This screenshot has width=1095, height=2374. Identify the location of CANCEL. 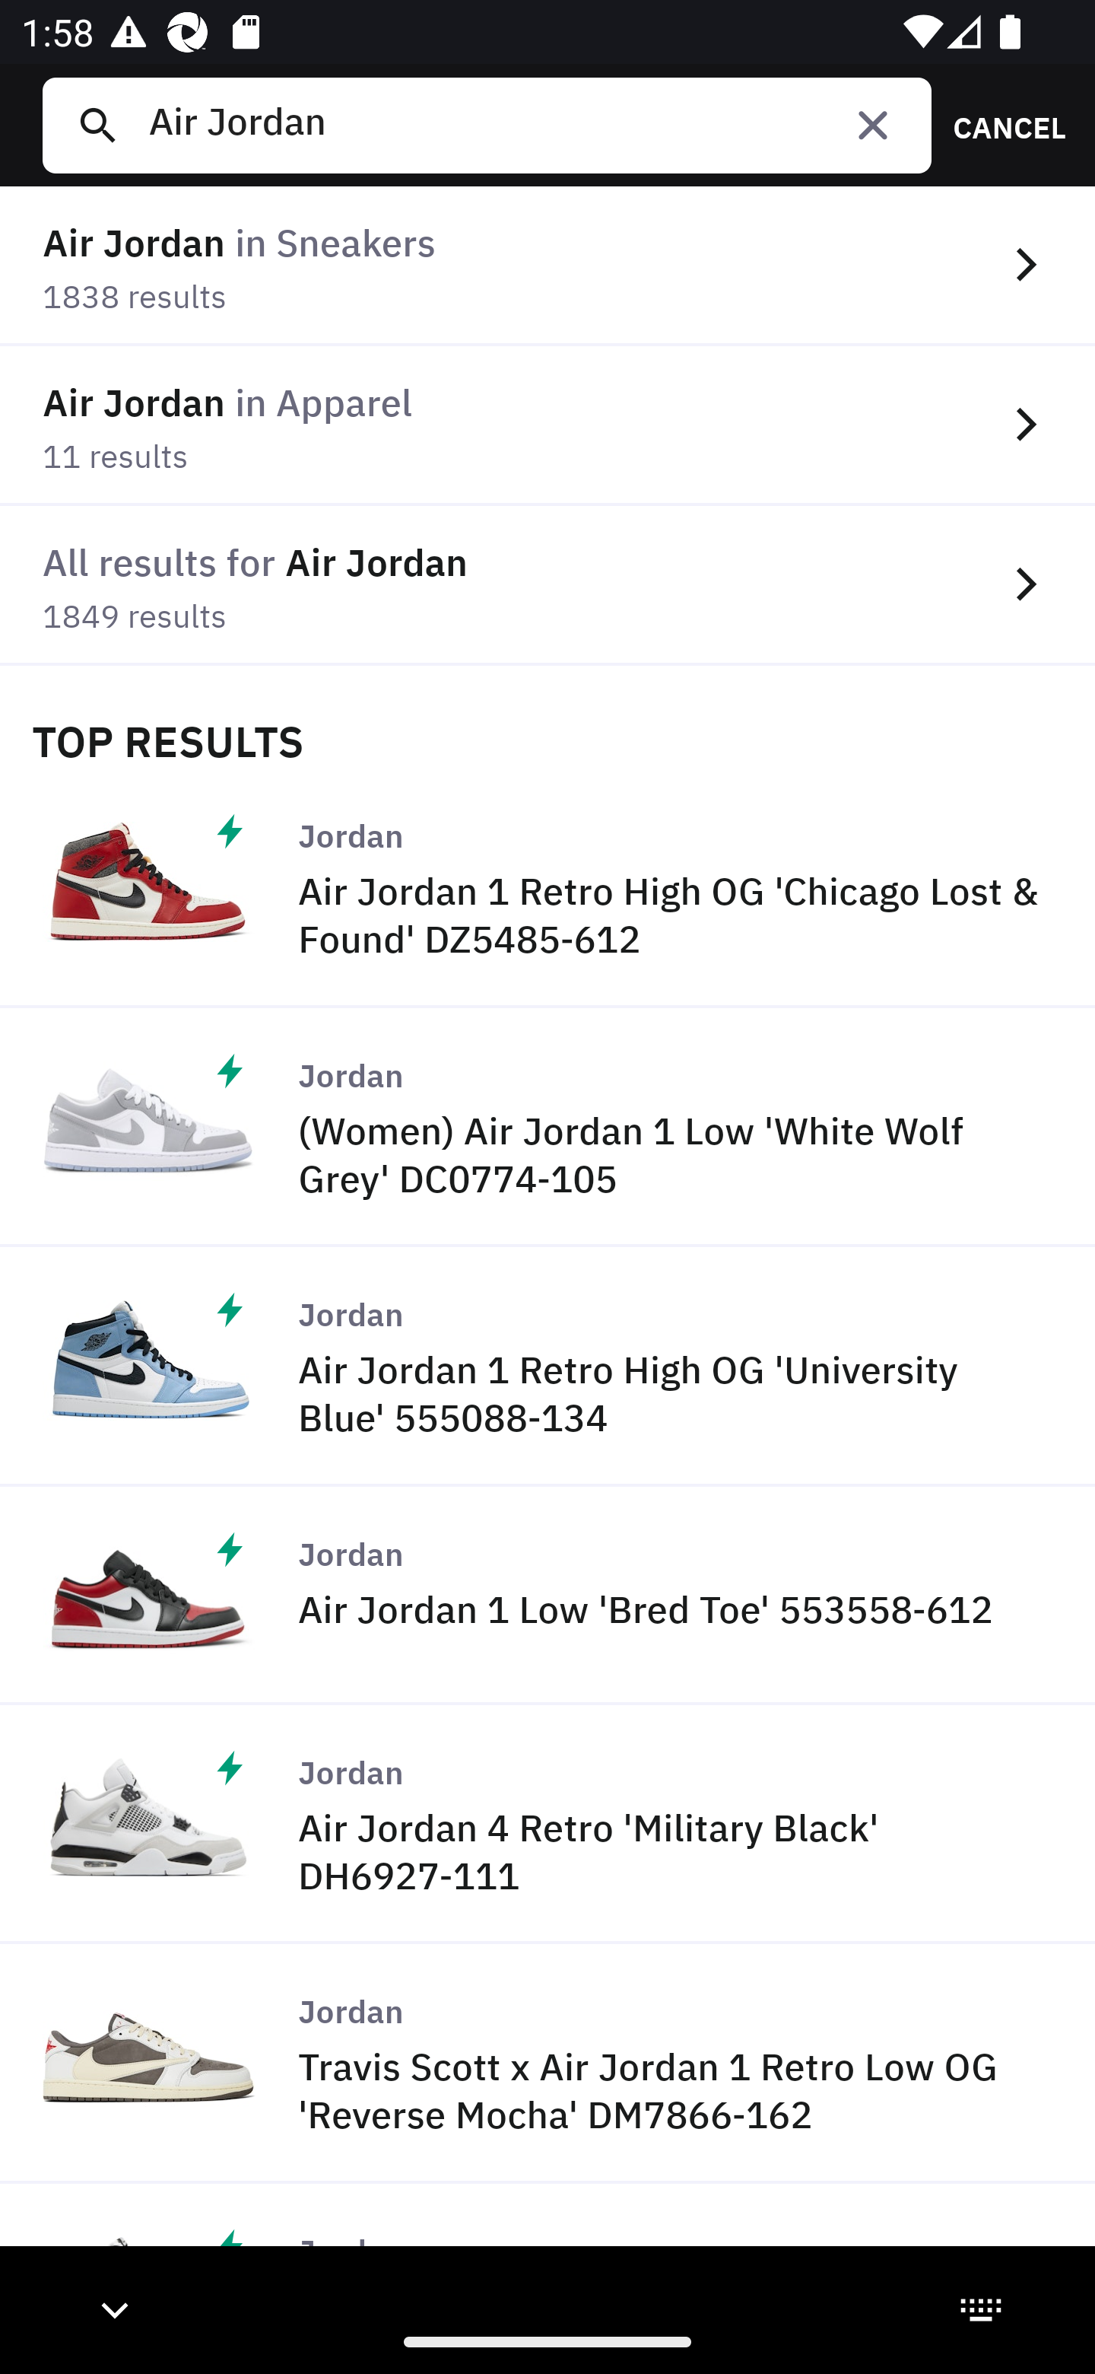
(999, 125).